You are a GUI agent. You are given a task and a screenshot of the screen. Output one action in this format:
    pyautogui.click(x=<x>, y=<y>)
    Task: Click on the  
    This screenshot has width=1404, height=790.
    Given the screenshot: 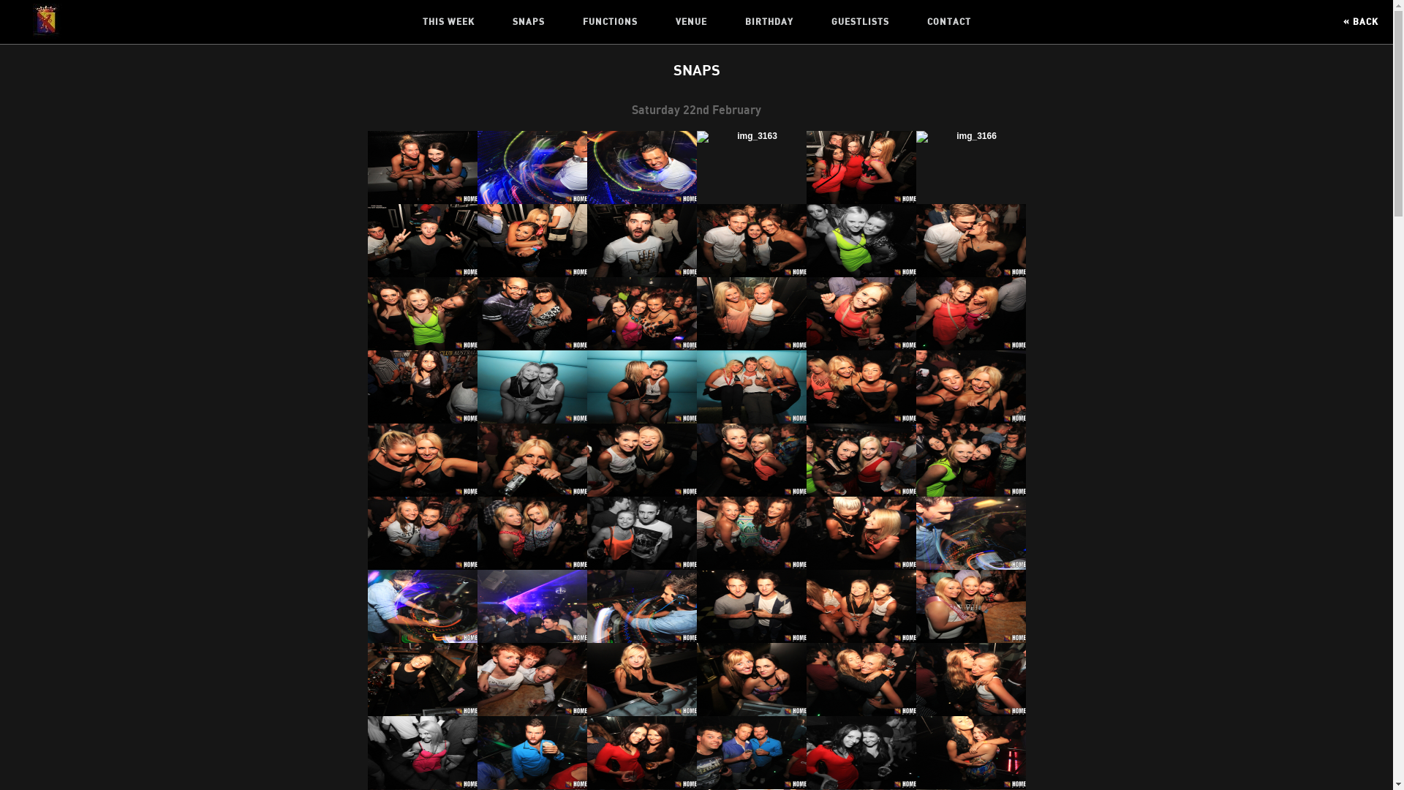 What is the action you would take?
    pyautogui.click(x=970, y=753)
    